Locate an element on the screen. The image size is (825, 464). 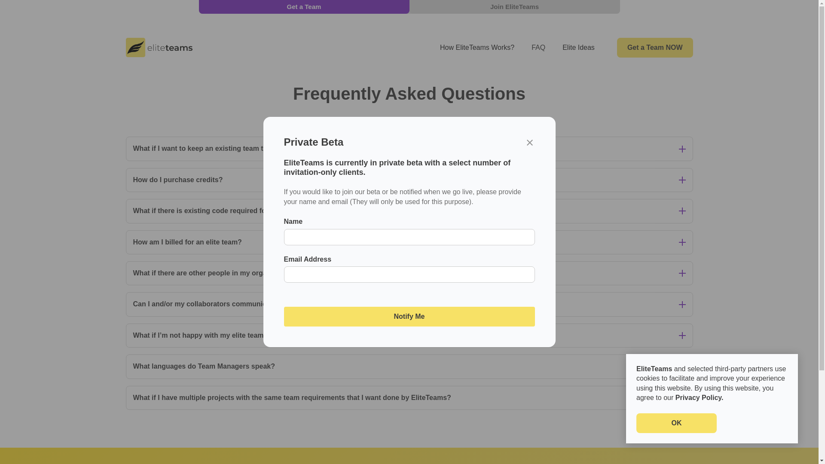
How EliteTeams Works? is located at coordinates (477, 47).